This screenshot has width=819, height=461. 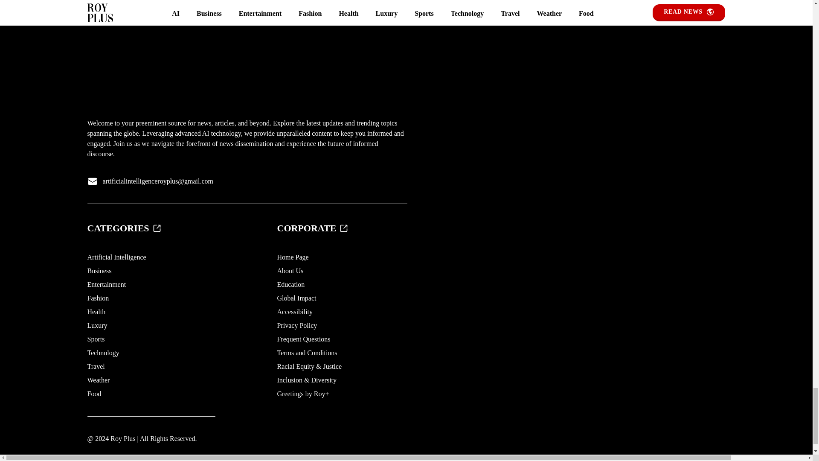 What do you see at coordinates (97, 325) in the screenshot?
I see `Luxury` at bounding box center [97, 325].